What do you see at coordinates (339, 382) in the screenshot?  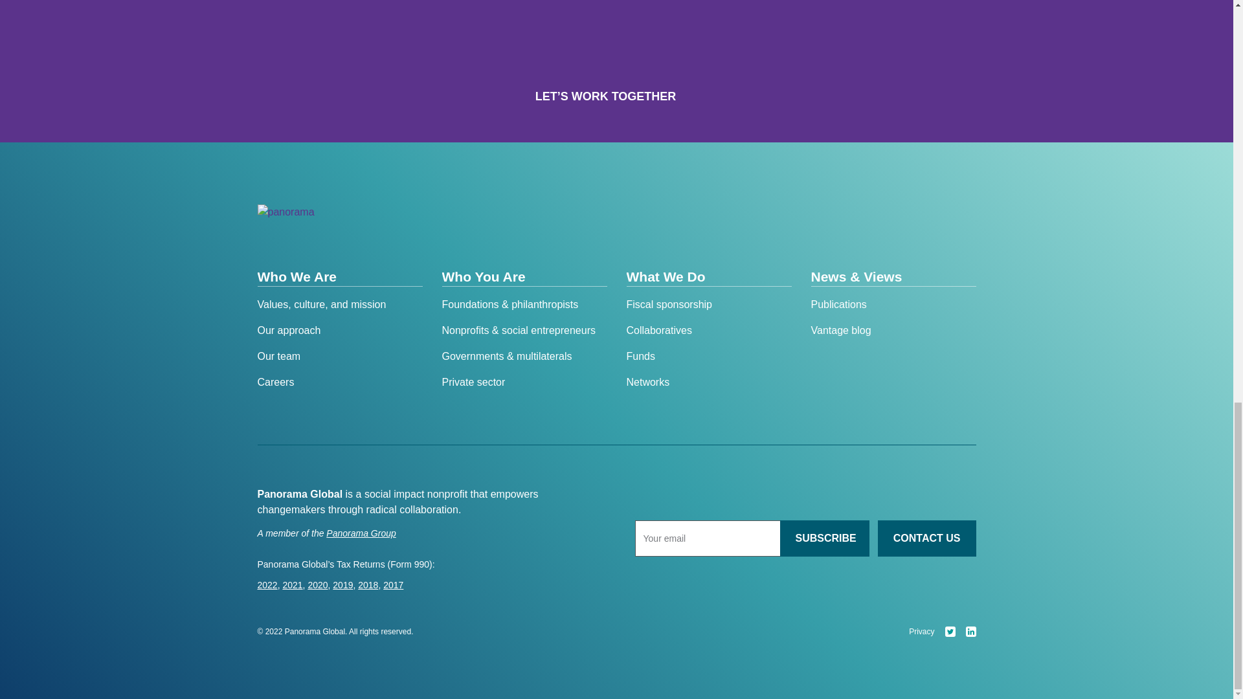 I see `Careers` at bounding box center [339, 382].